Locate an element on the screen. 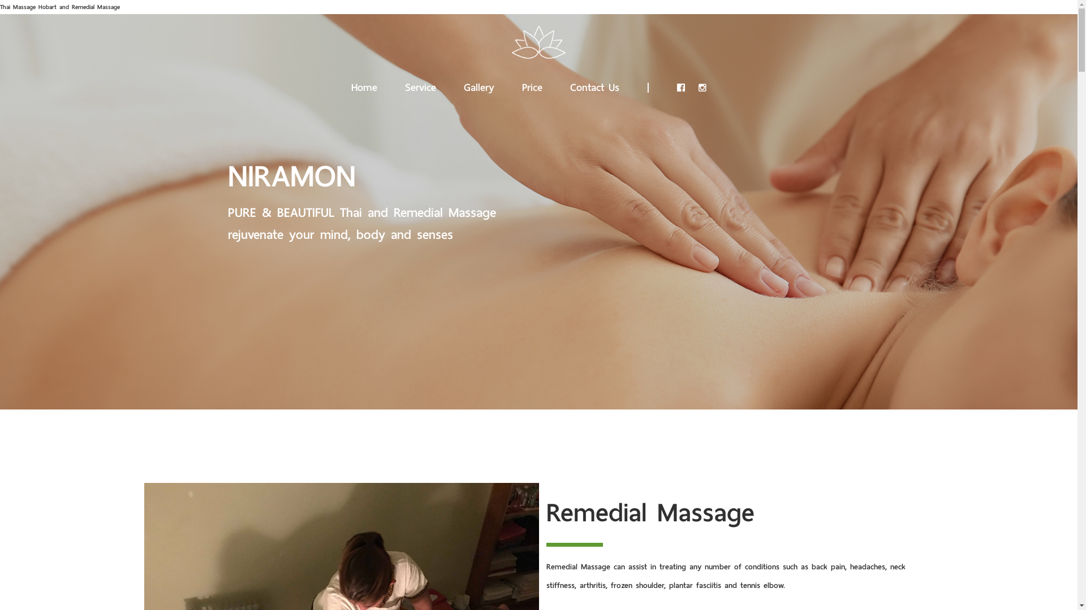 The width and height of the screenshot is (1086, 610). Contact Us is located at coordinates (595, 85).